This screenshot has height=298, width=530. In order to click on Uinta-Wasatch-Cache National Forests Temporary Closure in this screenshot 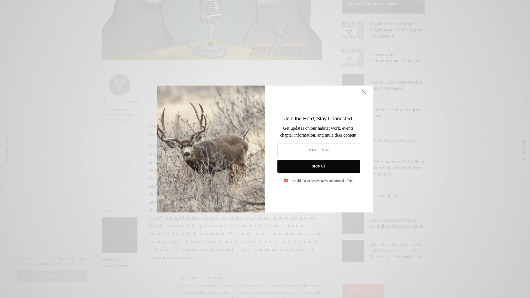, I will do `click(383, 3)`.